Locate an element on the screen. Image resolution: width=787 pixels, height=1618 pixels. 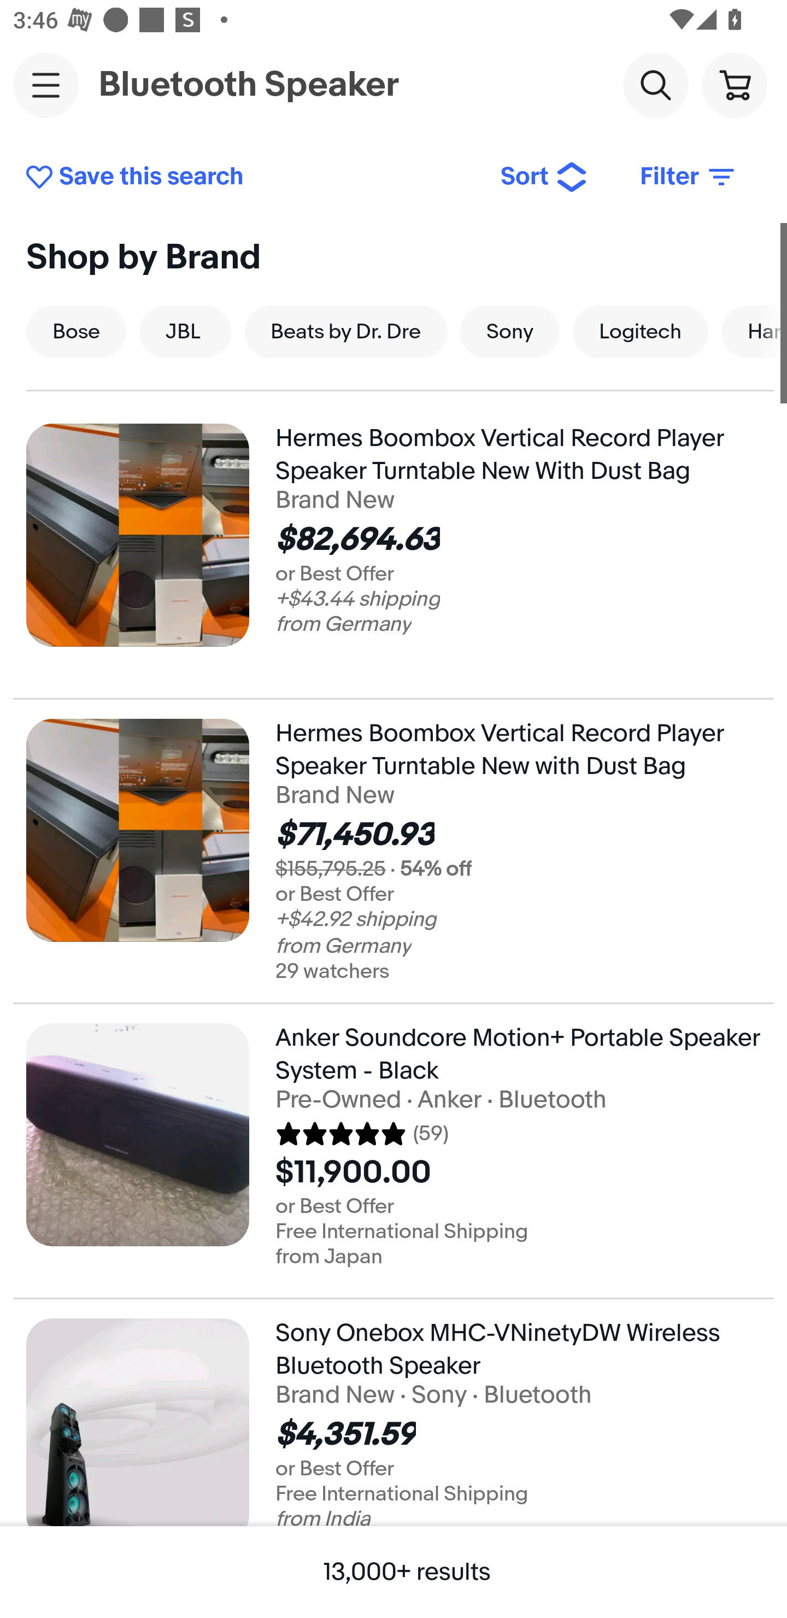
Logitech Logitech, Brand is located at coordinates (641, 331).